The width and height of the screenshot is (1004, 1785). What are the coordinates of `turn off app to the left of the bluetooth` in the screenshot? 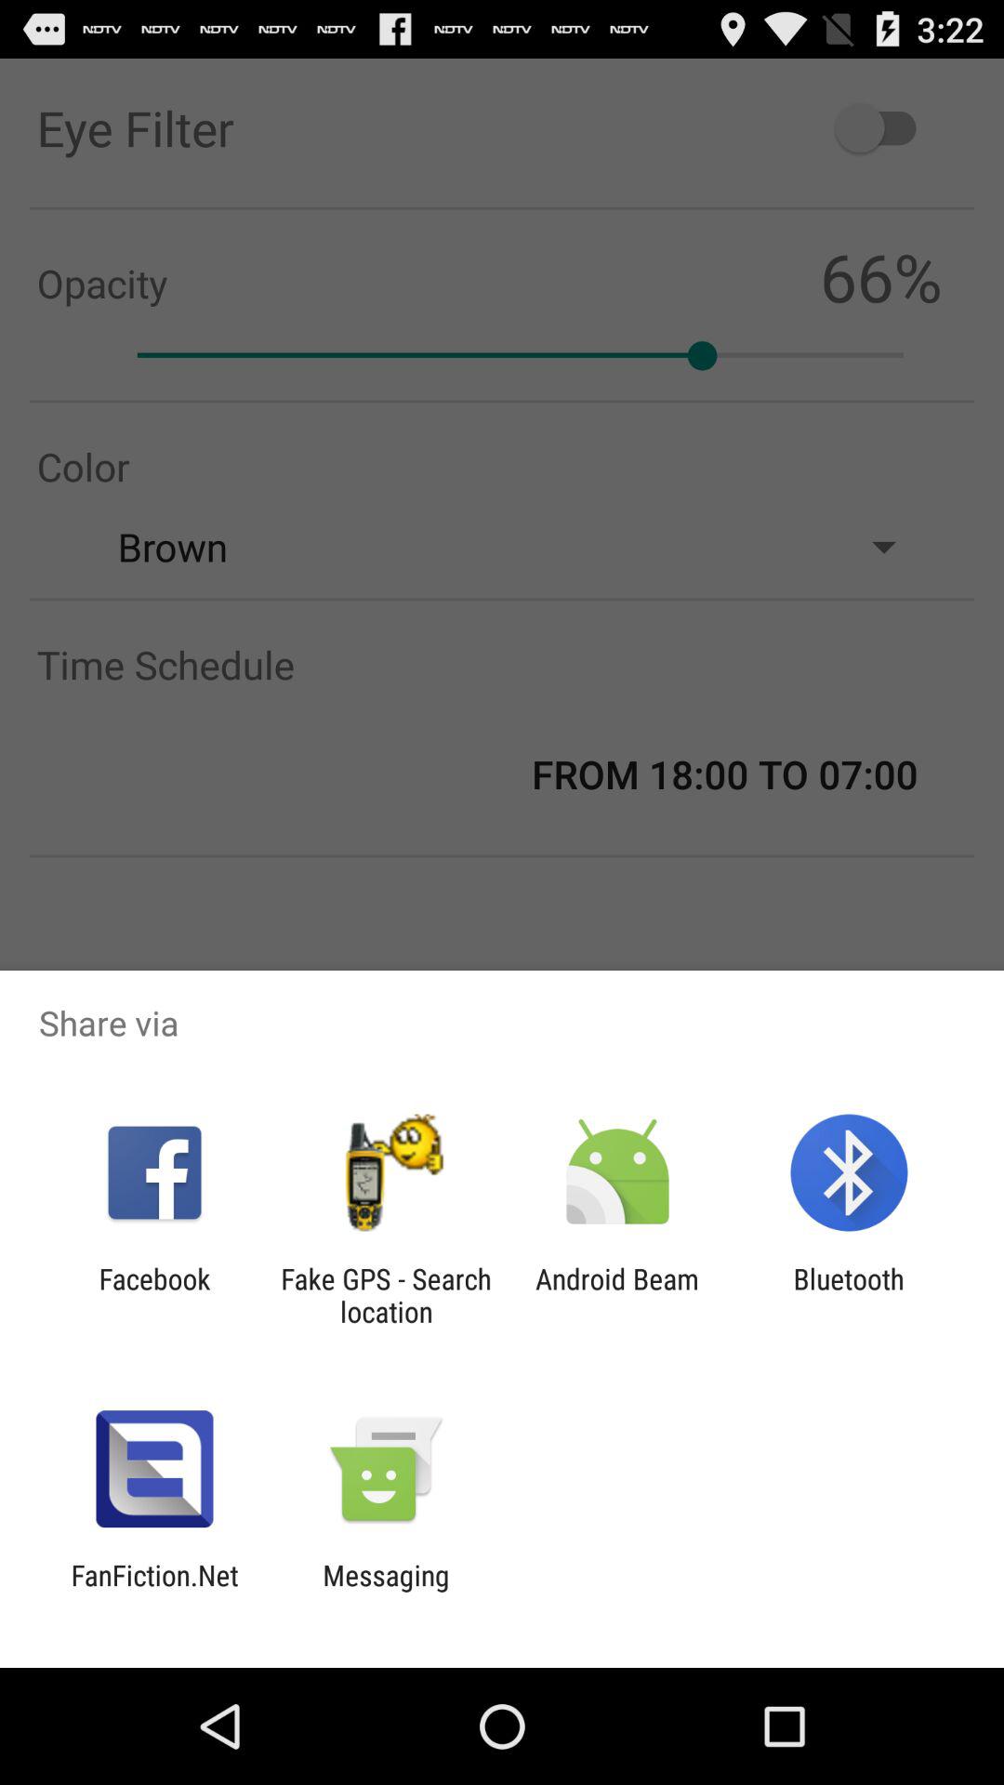 It's located at (617, 1295).